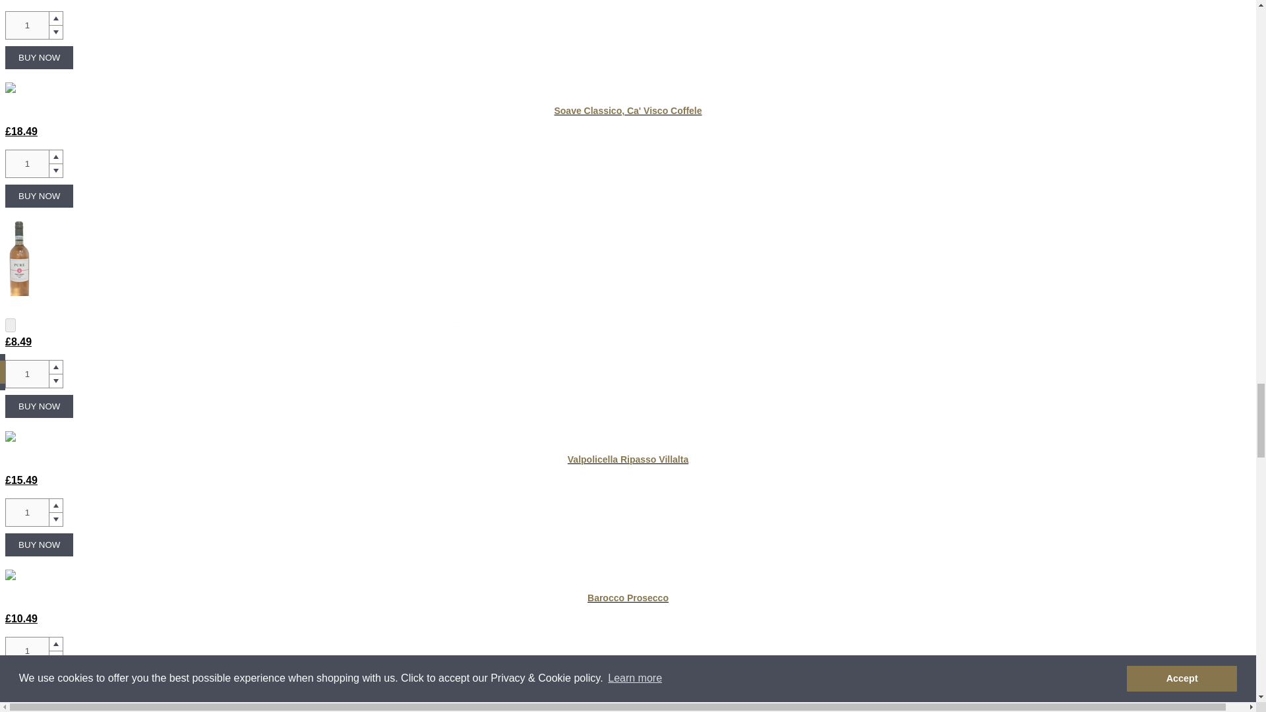 This screenshot has height=712, width=1266. What do you see at coordinates (26, 25) in the screenshot?
I see `1` at bounding box center [26, 25].